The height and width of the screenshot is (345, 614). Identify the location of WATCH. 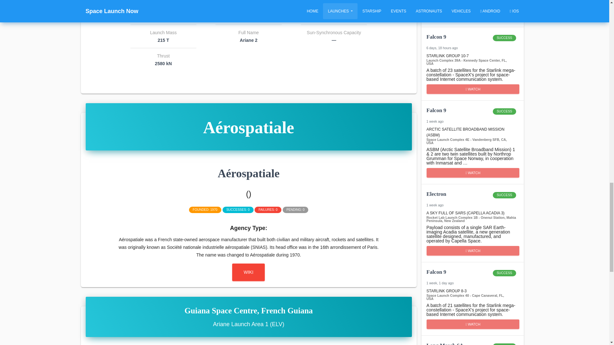
(472, 114).